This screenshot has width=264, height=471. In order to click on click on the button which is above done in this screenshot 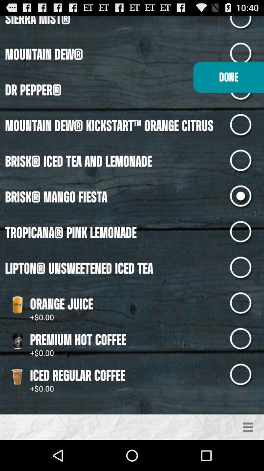, I will do `click(246, 54)`.